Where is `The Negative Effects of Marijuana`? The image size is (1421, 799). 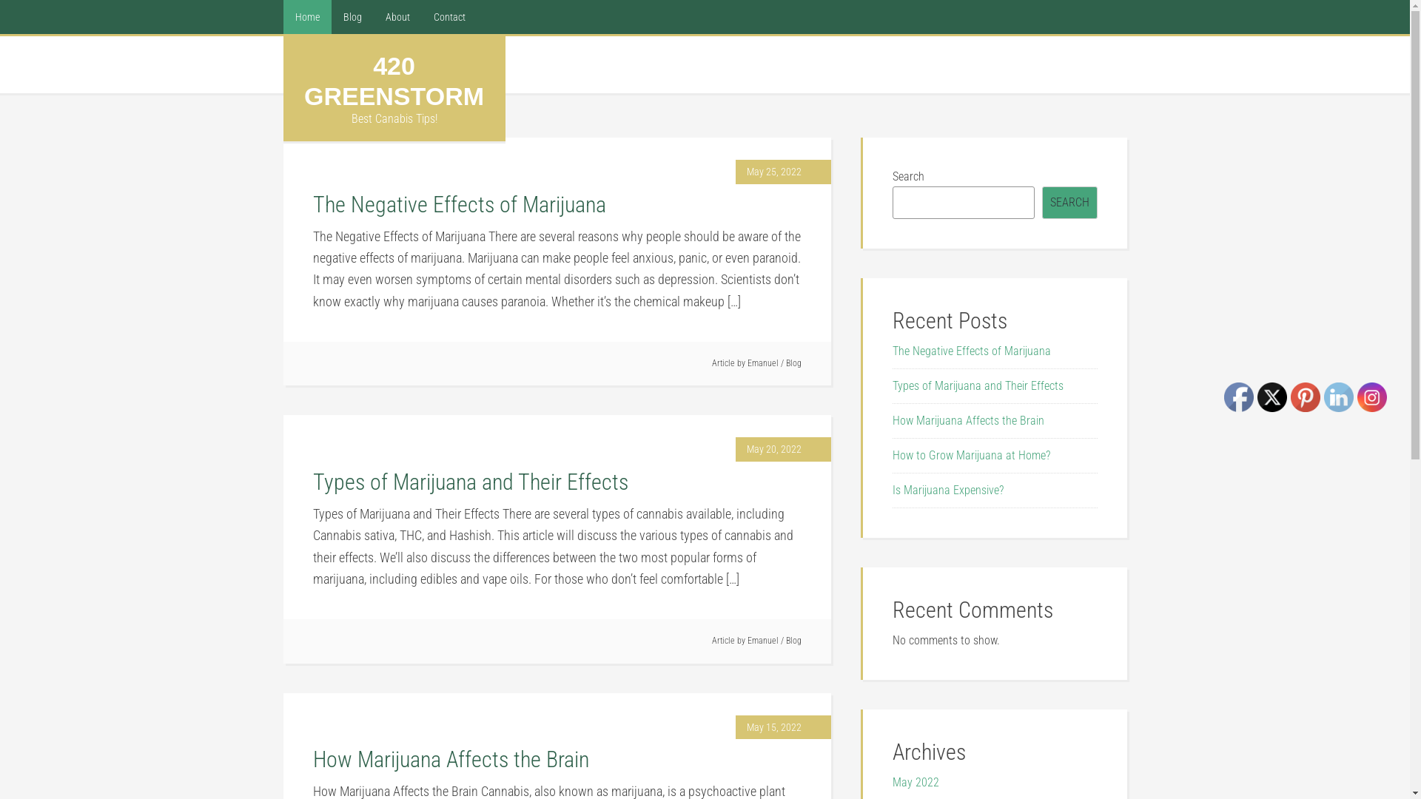 The Negative Effects of Marijuana is located at coordinates (972, 351).